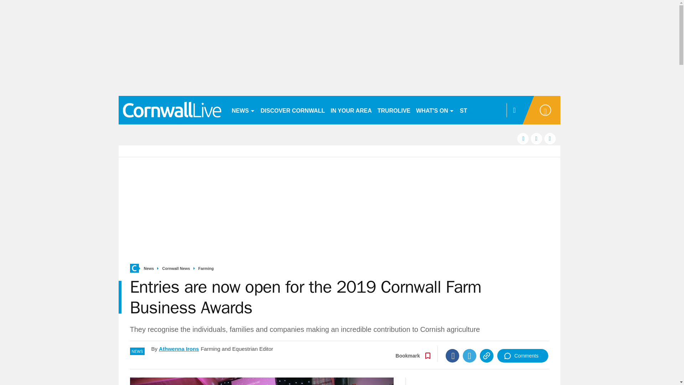 This screenshot has width=684, height=385. What do you see at coordinates (477, 110) in the screenshot?
I see `ST AUSTELL` at bounding box center [477, 110].